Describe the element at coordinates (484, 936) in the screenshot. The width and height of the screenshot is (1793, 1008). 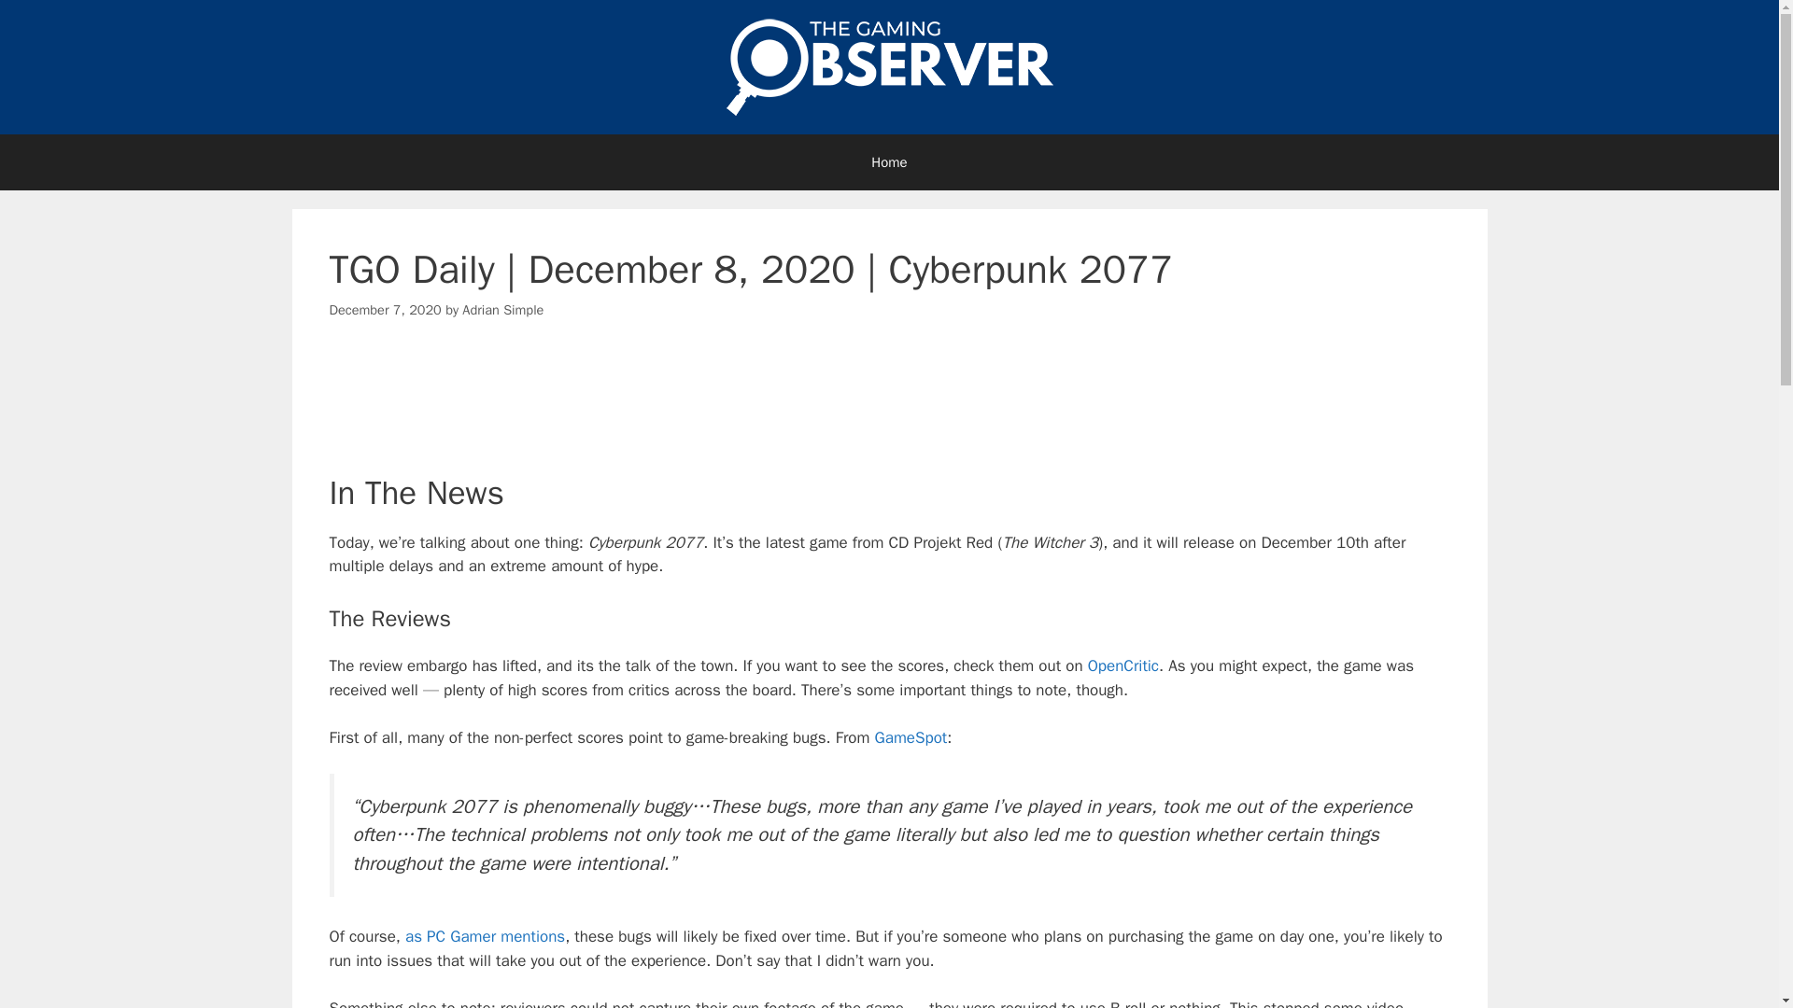
I see `as PC Gamer mentions` at that location.